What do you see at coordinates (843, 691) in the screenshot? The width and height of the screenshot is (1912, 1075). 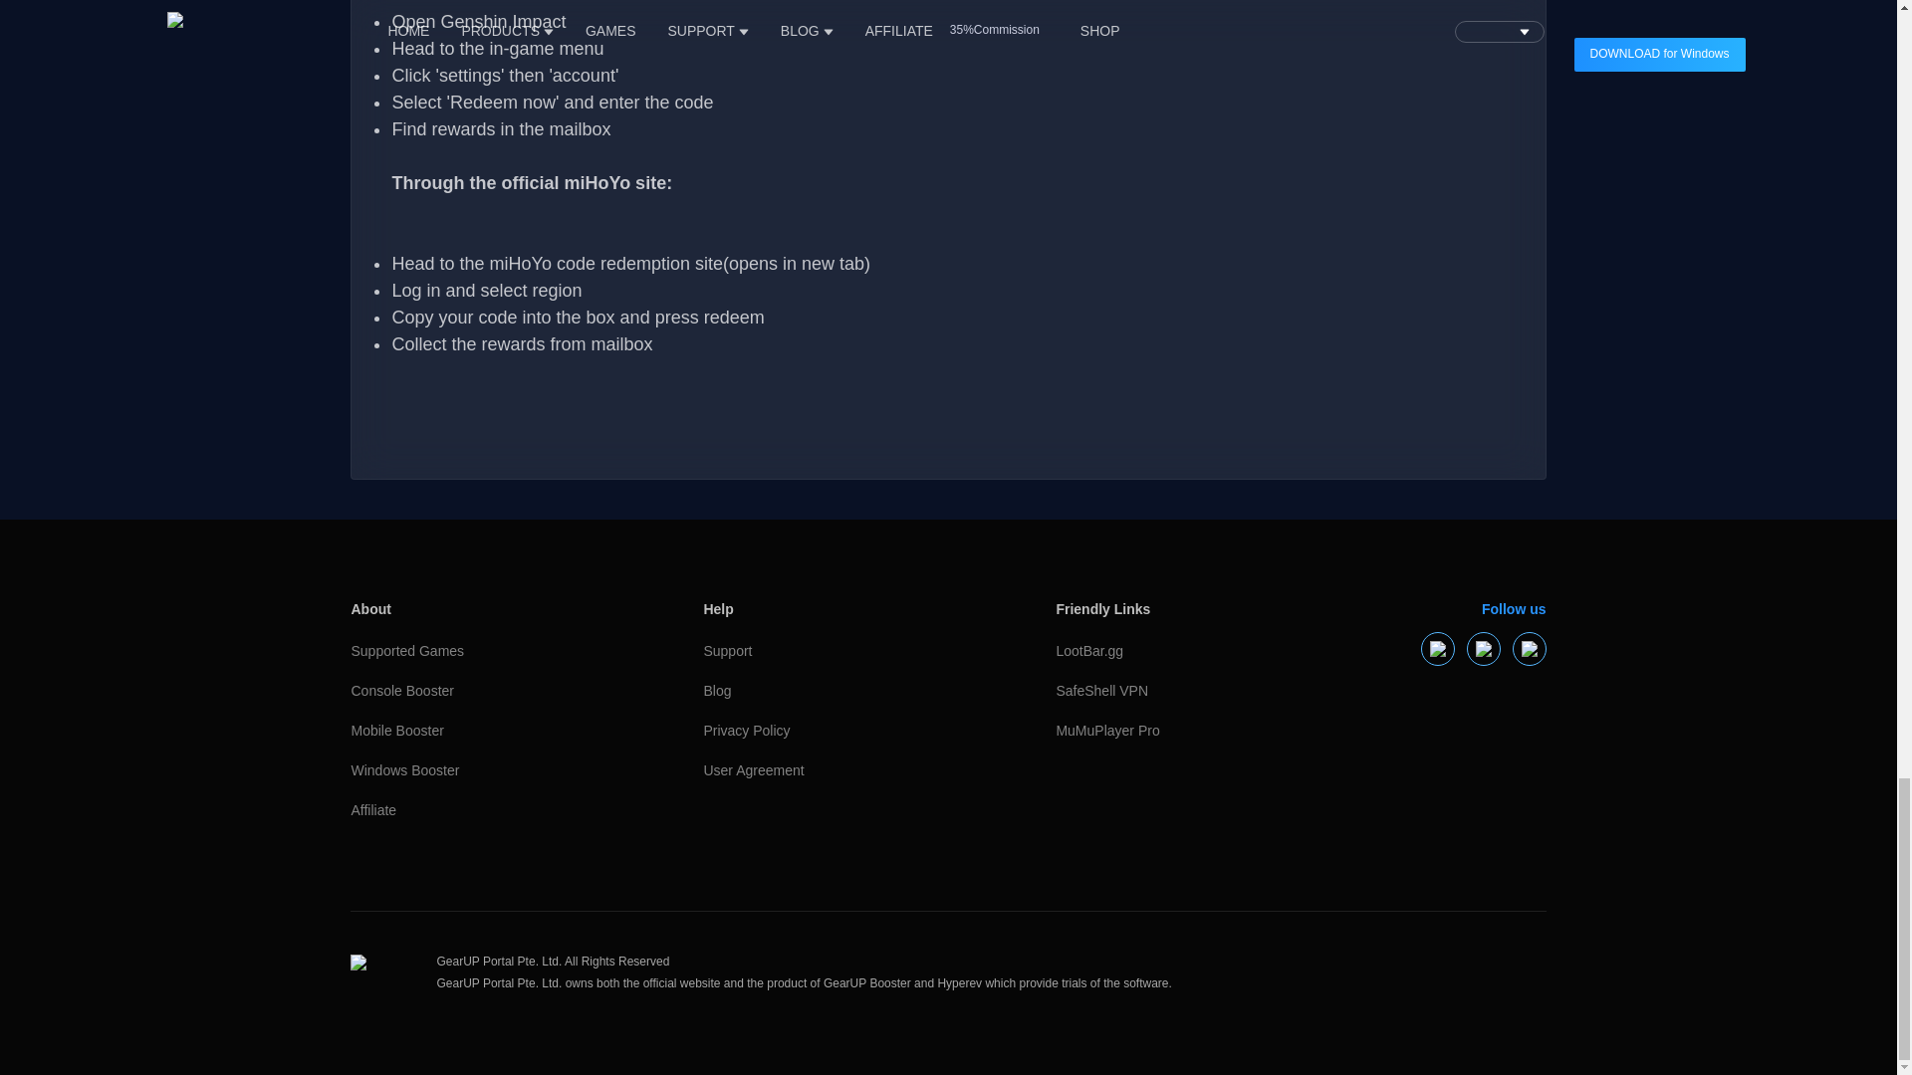 I see `Blog` at bounding box center [843, 691].